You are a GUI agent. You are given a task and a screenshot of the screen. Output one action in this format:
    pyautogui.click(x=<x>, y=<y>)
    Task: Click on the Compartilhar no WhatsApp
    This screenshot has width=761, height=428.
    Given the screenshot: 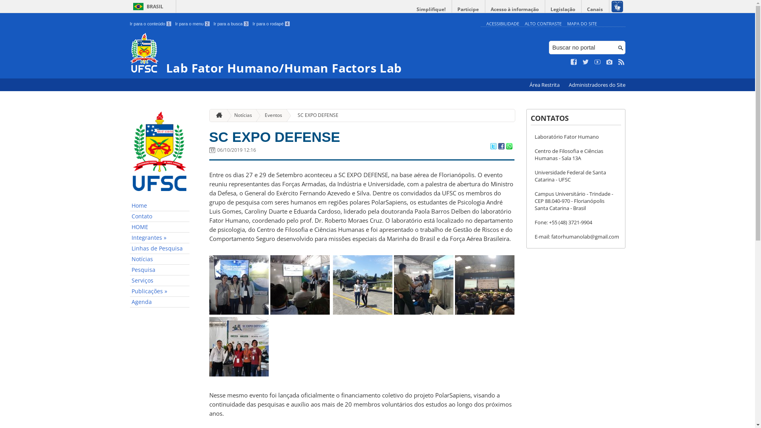 What is the action you would take?
    pyautogui.click(x=509, y=147)
    